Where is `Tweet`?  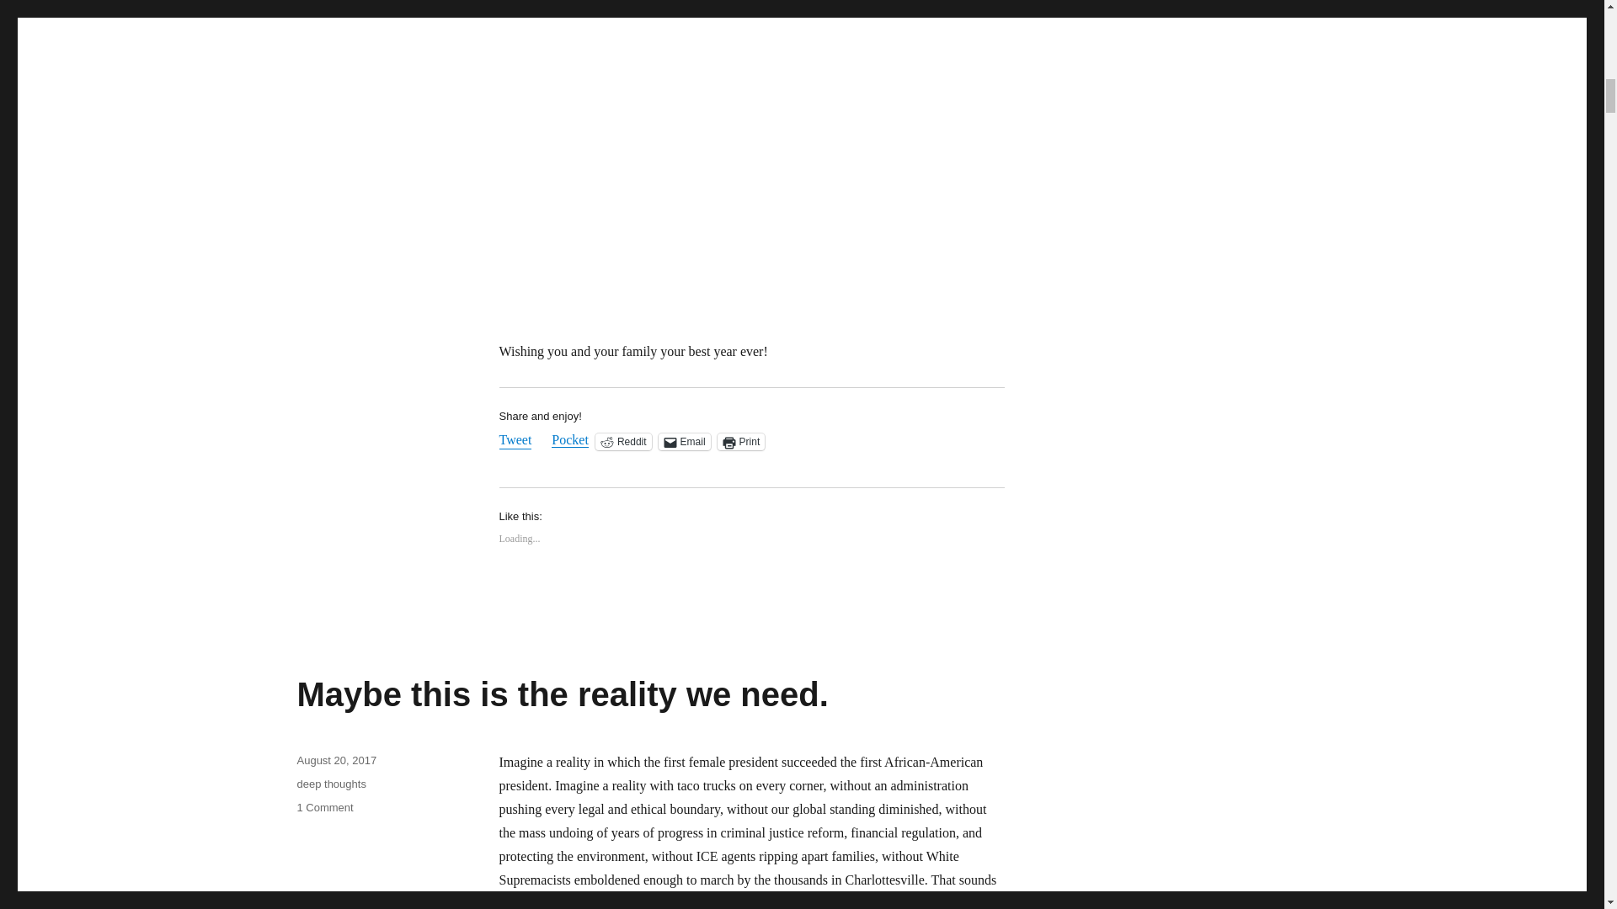 Tweet is located at coordinates (623, 441).